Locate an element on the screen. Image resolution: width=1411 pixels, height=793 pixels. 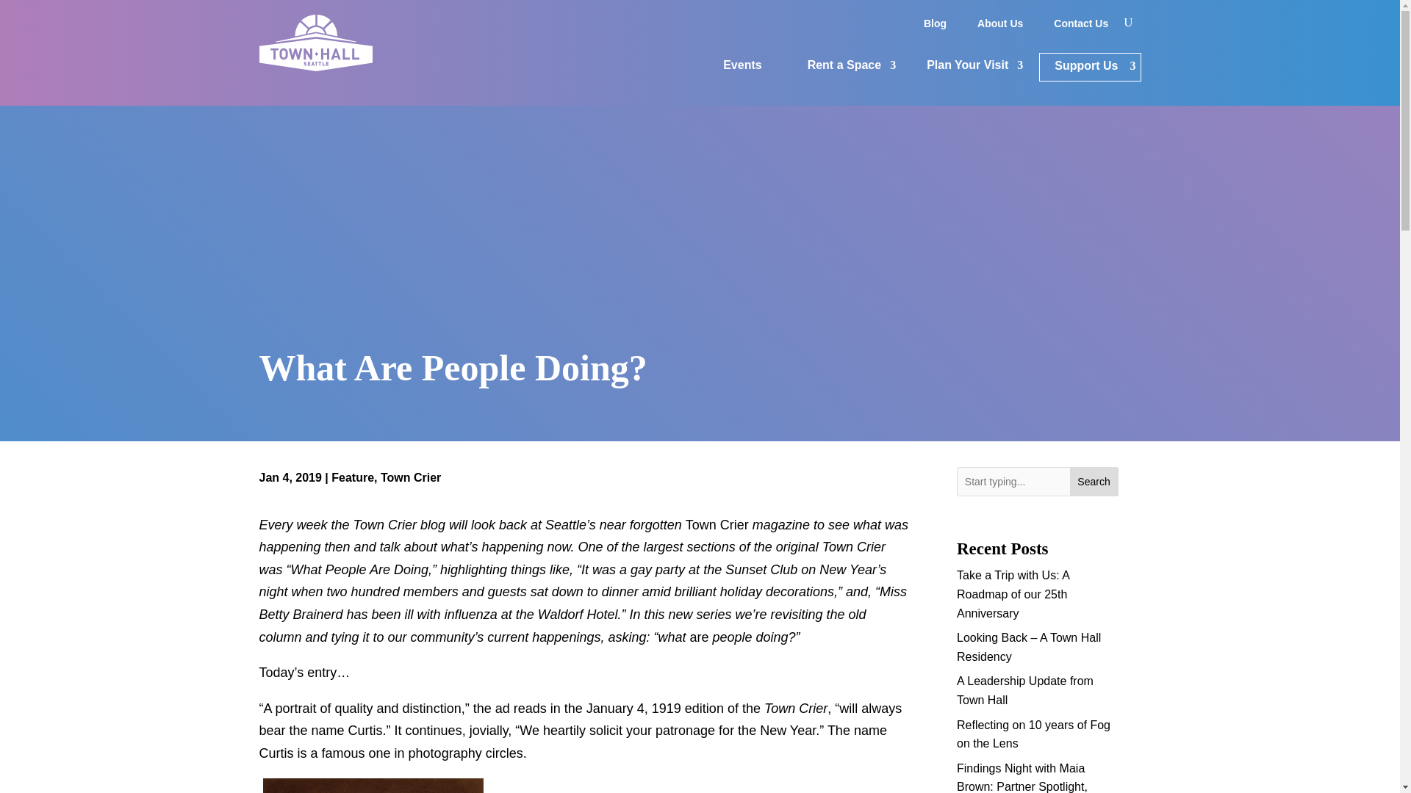
Town Hall Logo is located at coordinates (315, 43).